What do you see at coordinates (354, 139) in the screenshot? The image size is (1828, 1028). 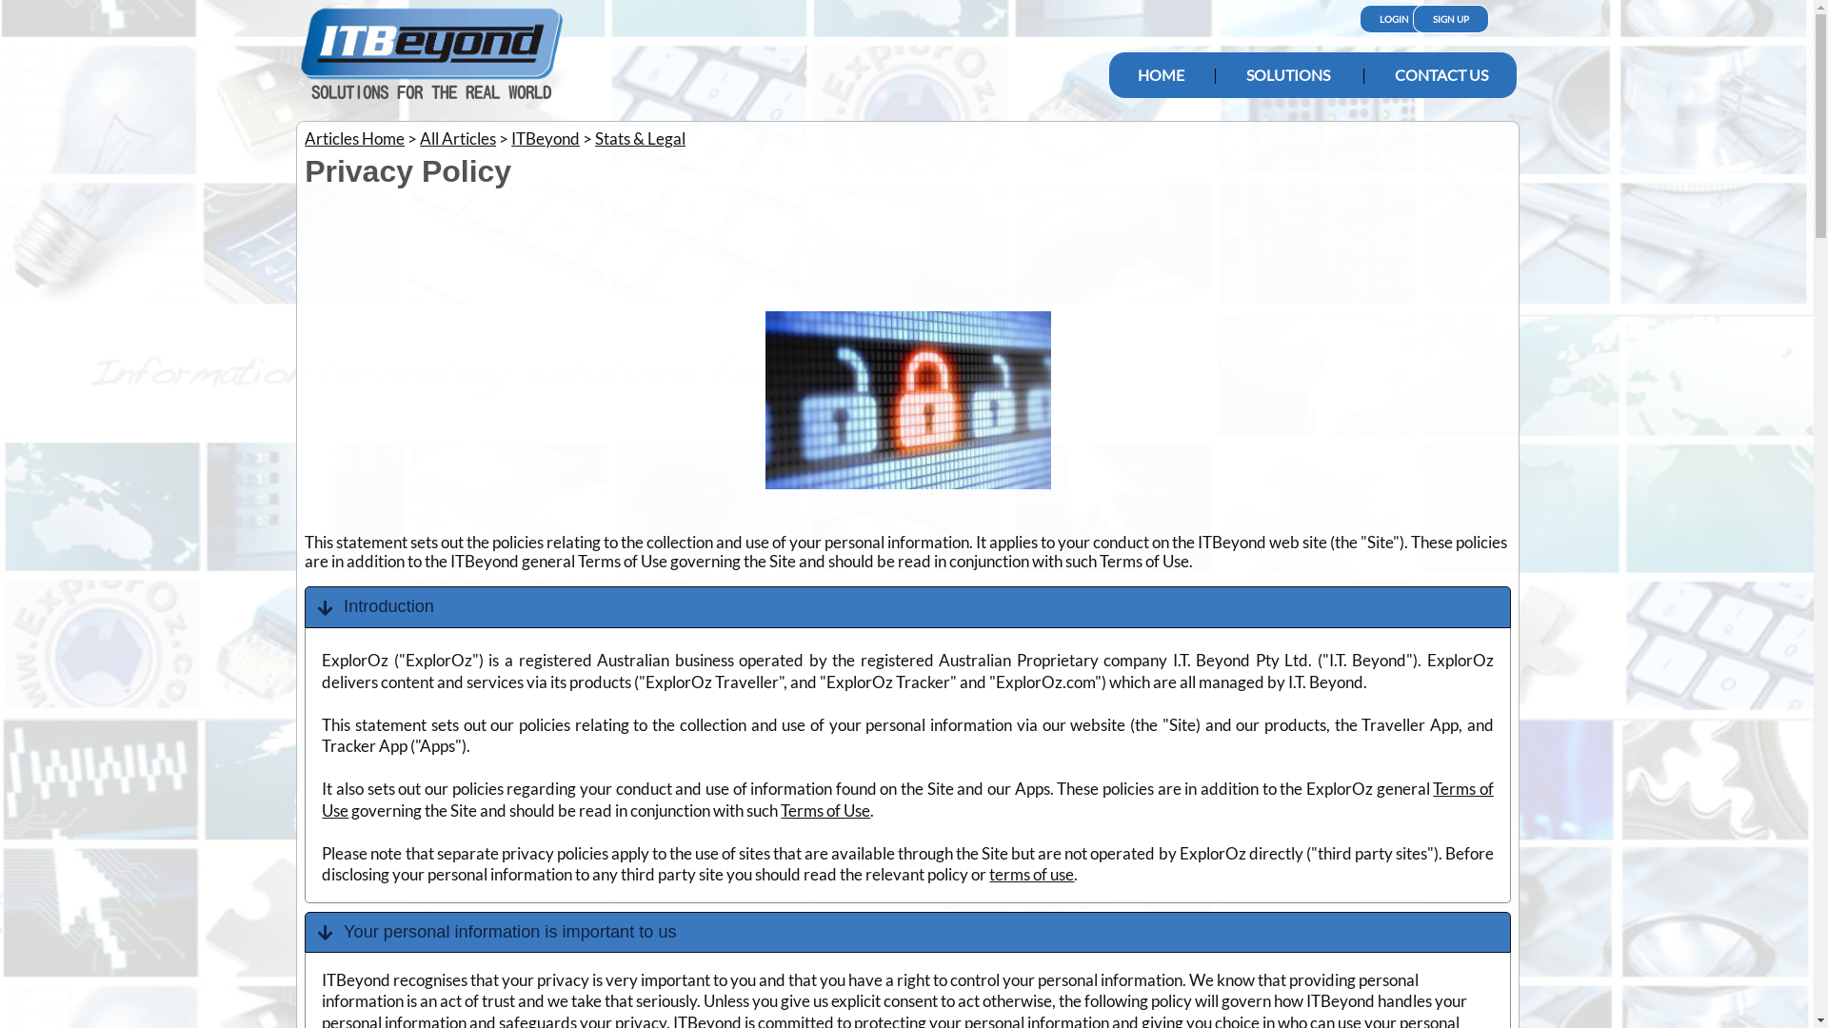 I see `Articles Home` at bounding box center [354, 139].